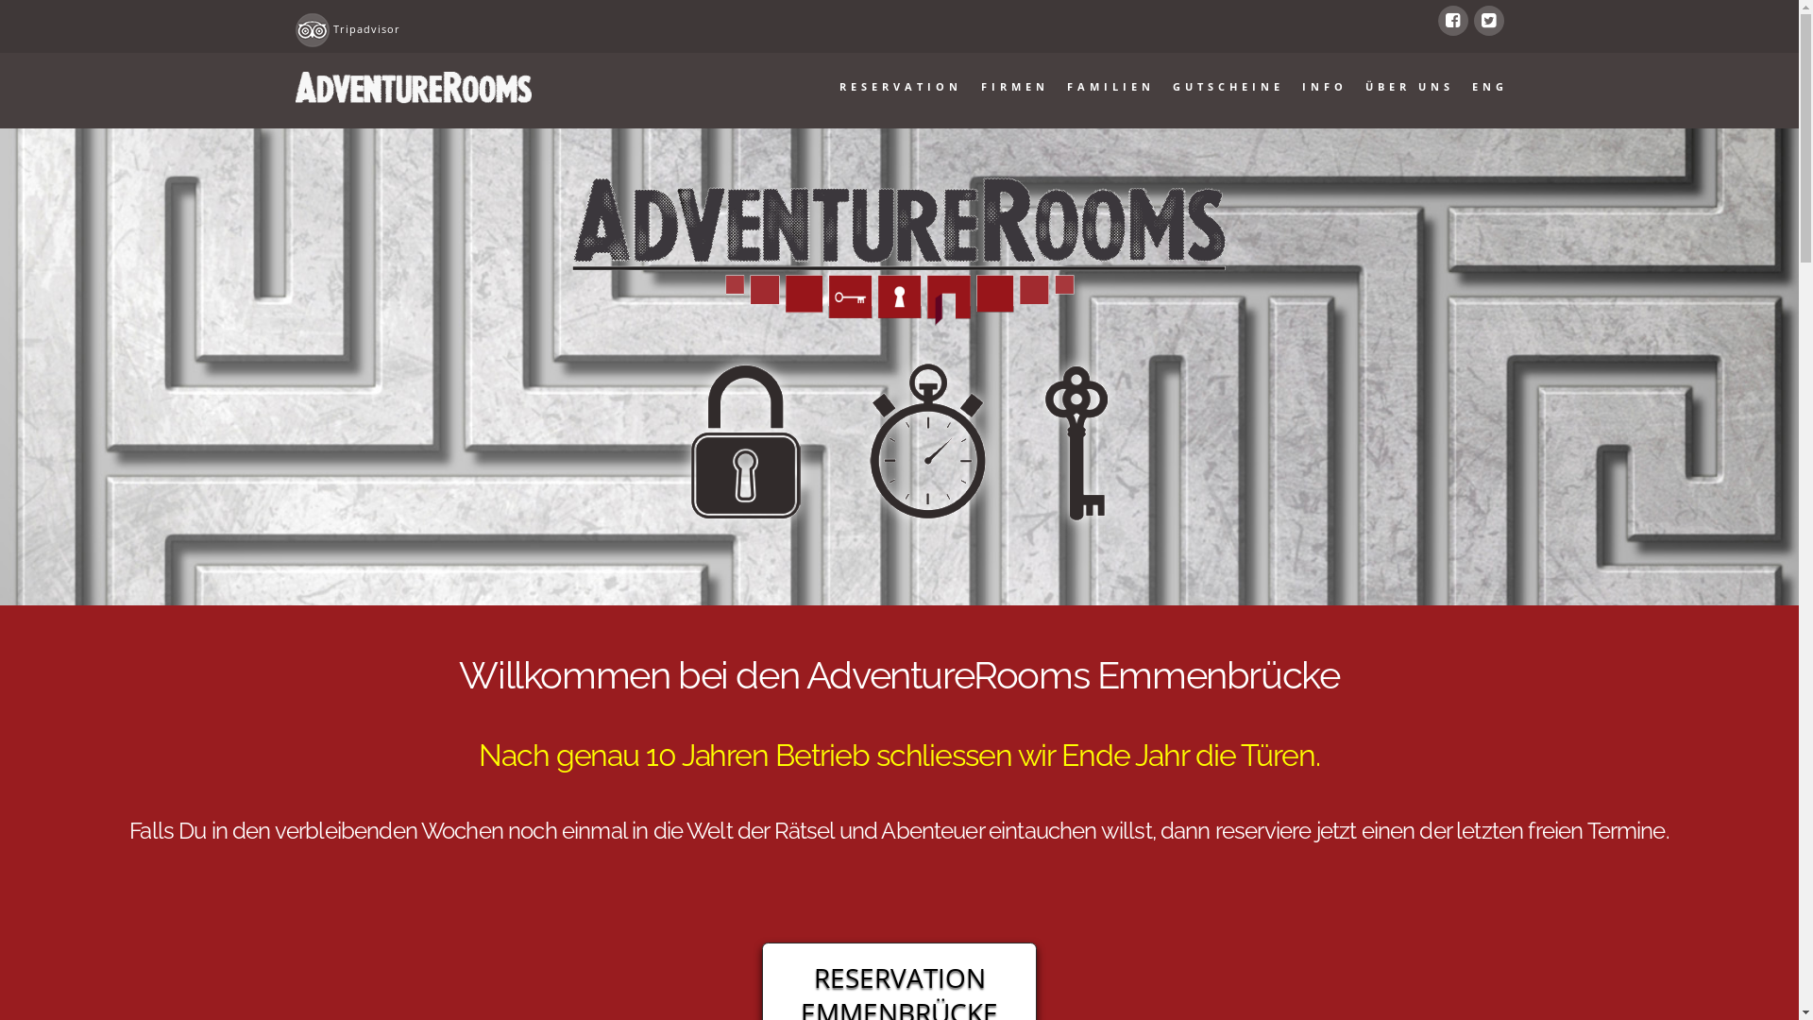 The width and height of the screenshot is (1813, 1020). What do you see at coordinates (1226, 91) in the screenshot?
I see `GUTSCHEINE` at bounding box center [1226, 91].